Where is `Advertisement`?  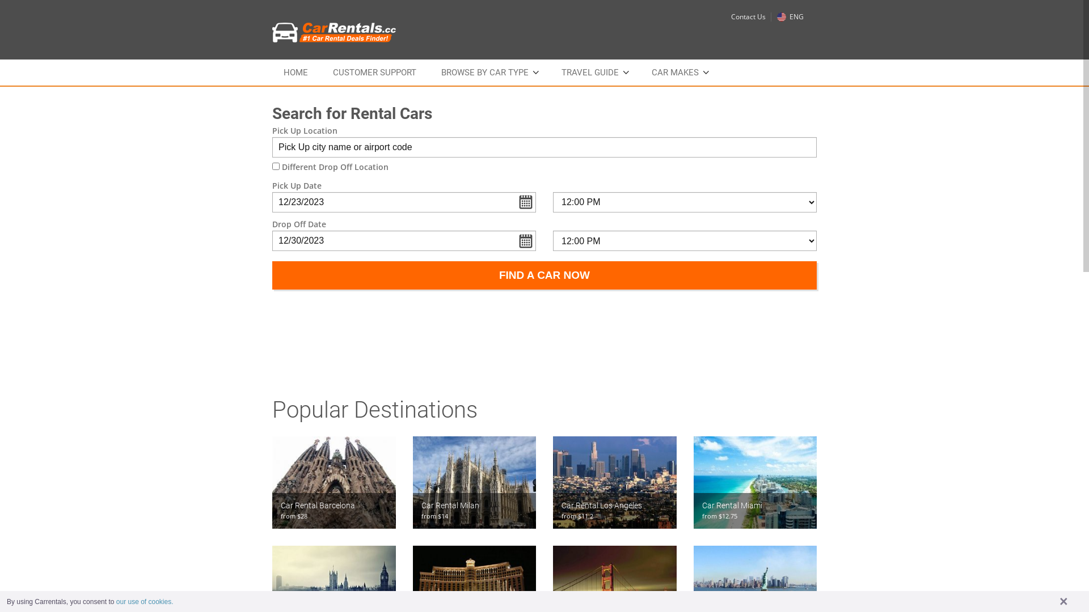 Advertisement is located at coordinates (544, 332).